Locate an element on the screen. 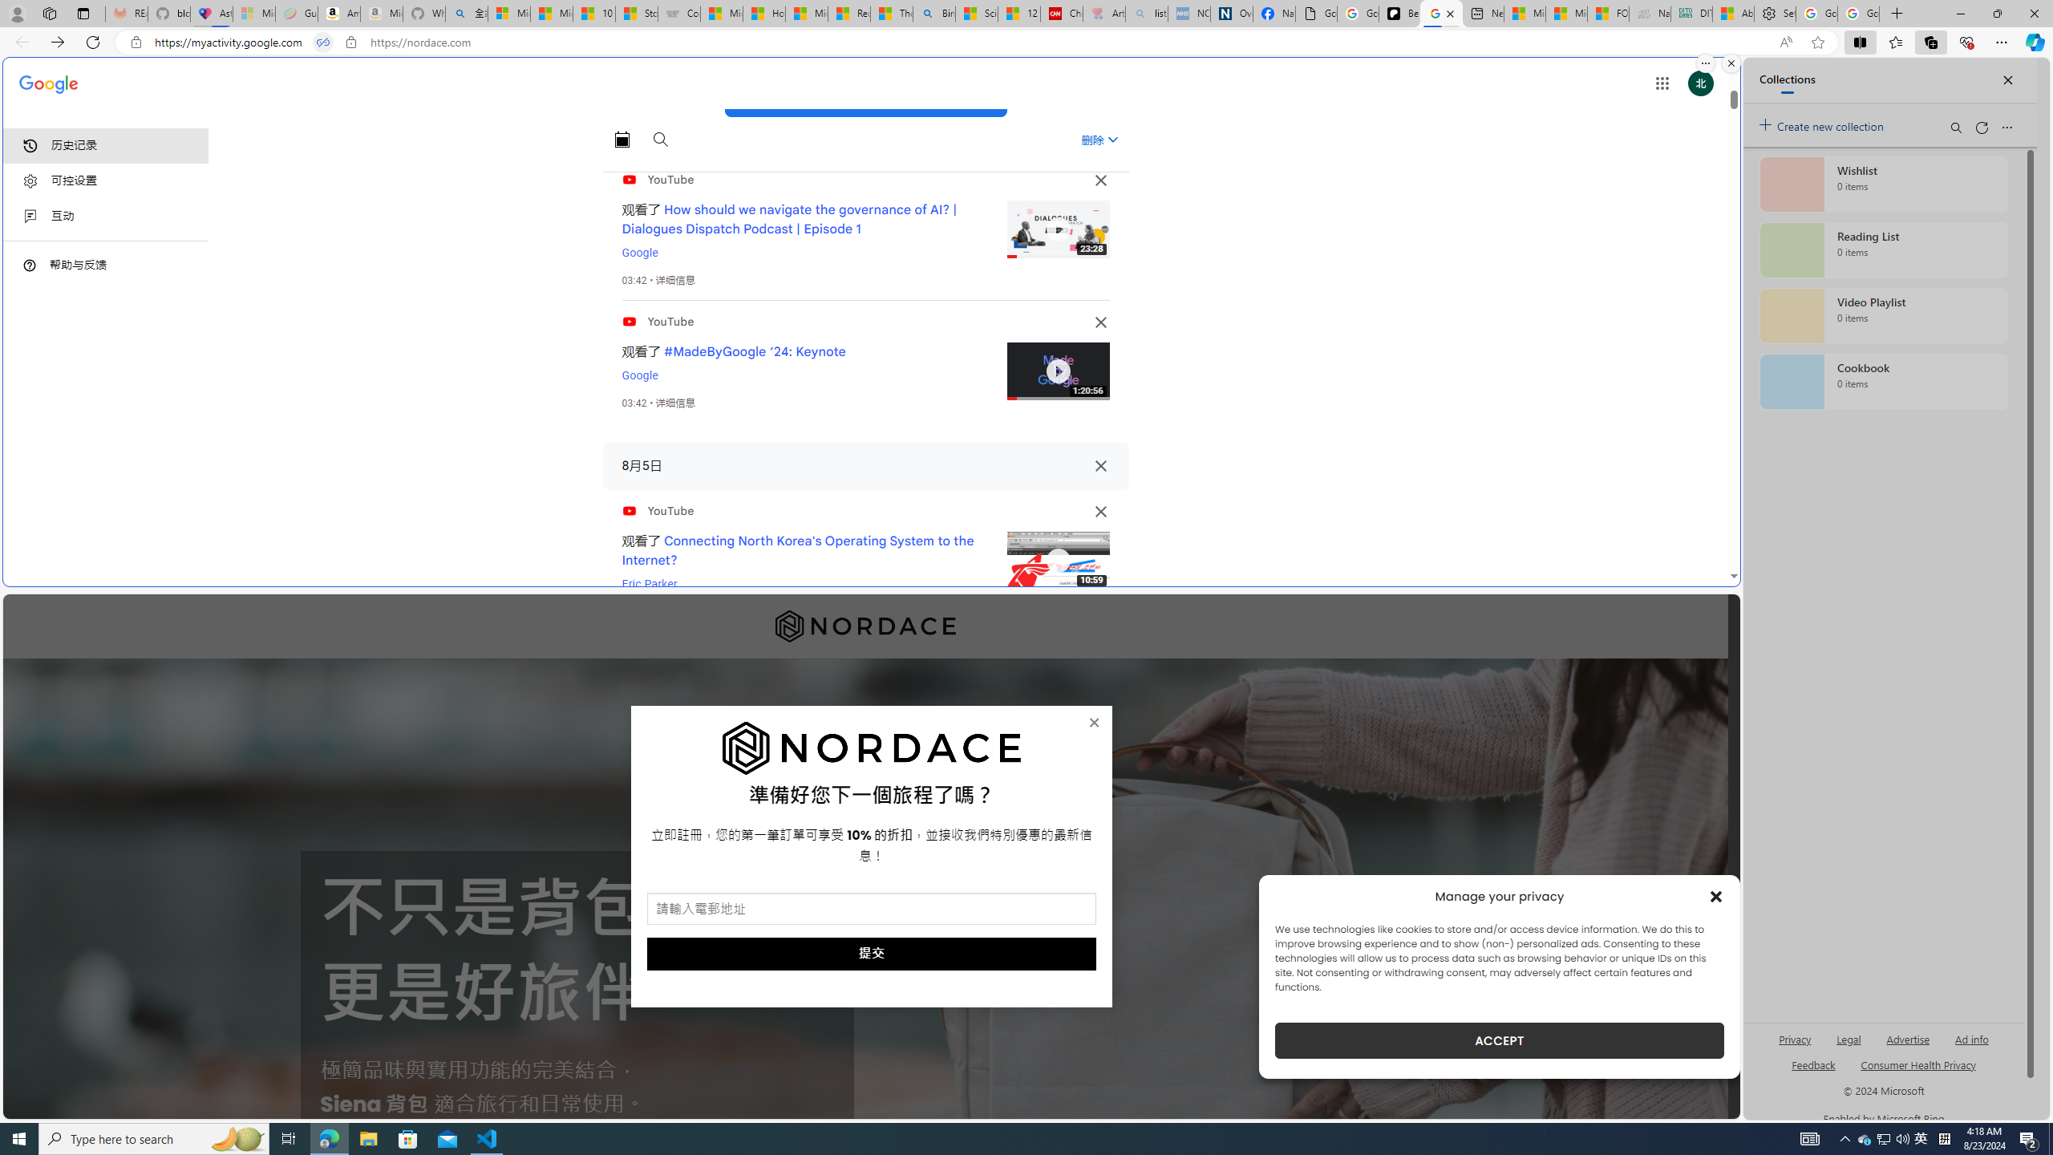  Class: DTiKkd NMm5M is located at coordinates (30, 265).